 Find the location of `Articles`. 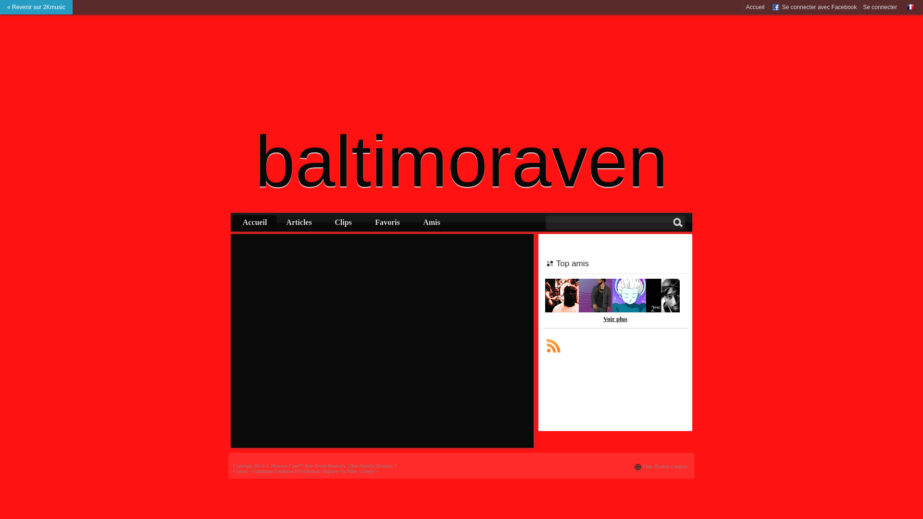

Articles is located at coordinates (299, 222).